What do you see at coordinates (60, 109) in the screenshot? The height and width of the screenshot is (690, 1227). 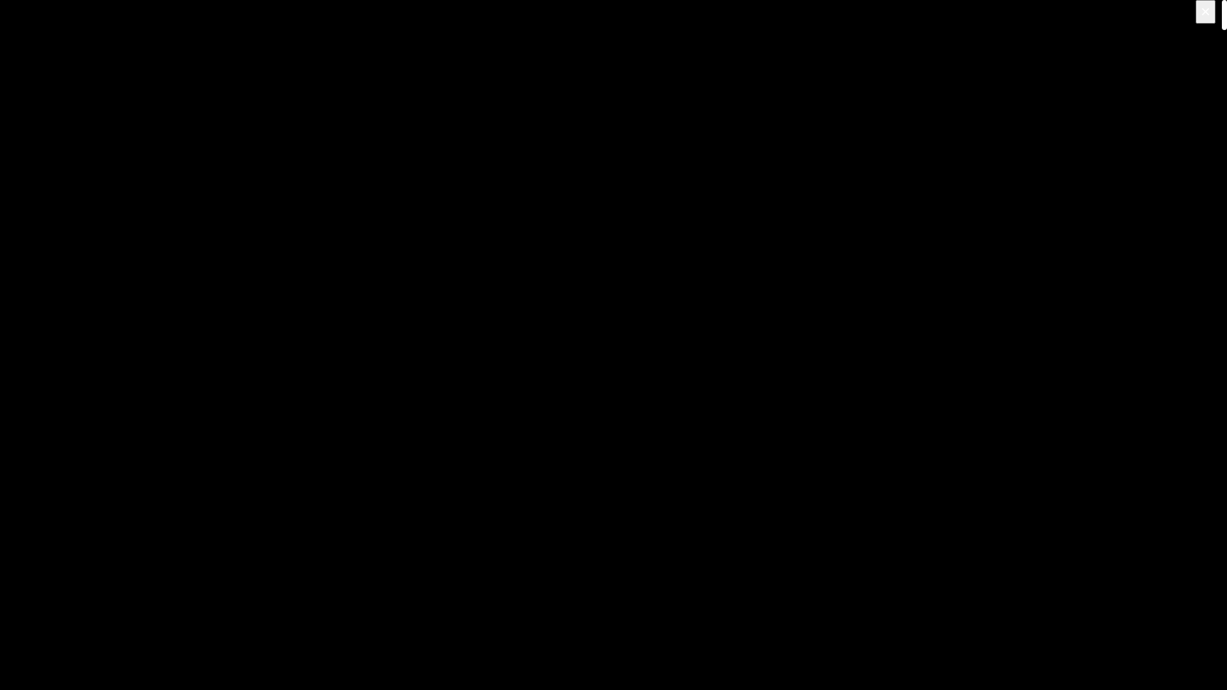 I see `TECHNOLOGY` at bounding box center [60, 109].